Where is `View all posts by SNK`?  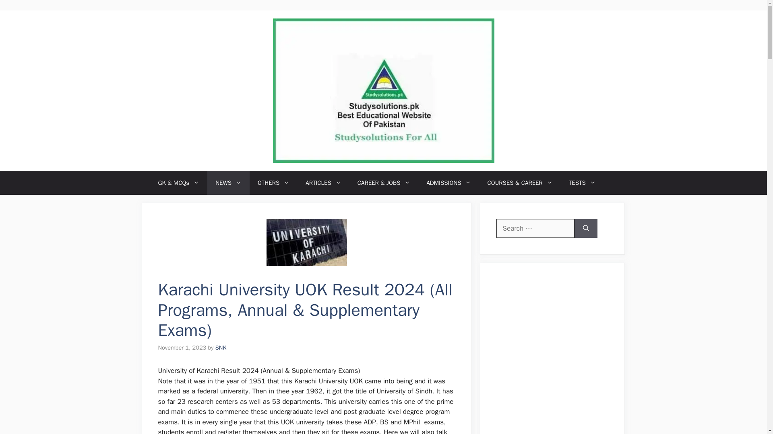
View all posts by SNK is located at coordinates (221, 347).